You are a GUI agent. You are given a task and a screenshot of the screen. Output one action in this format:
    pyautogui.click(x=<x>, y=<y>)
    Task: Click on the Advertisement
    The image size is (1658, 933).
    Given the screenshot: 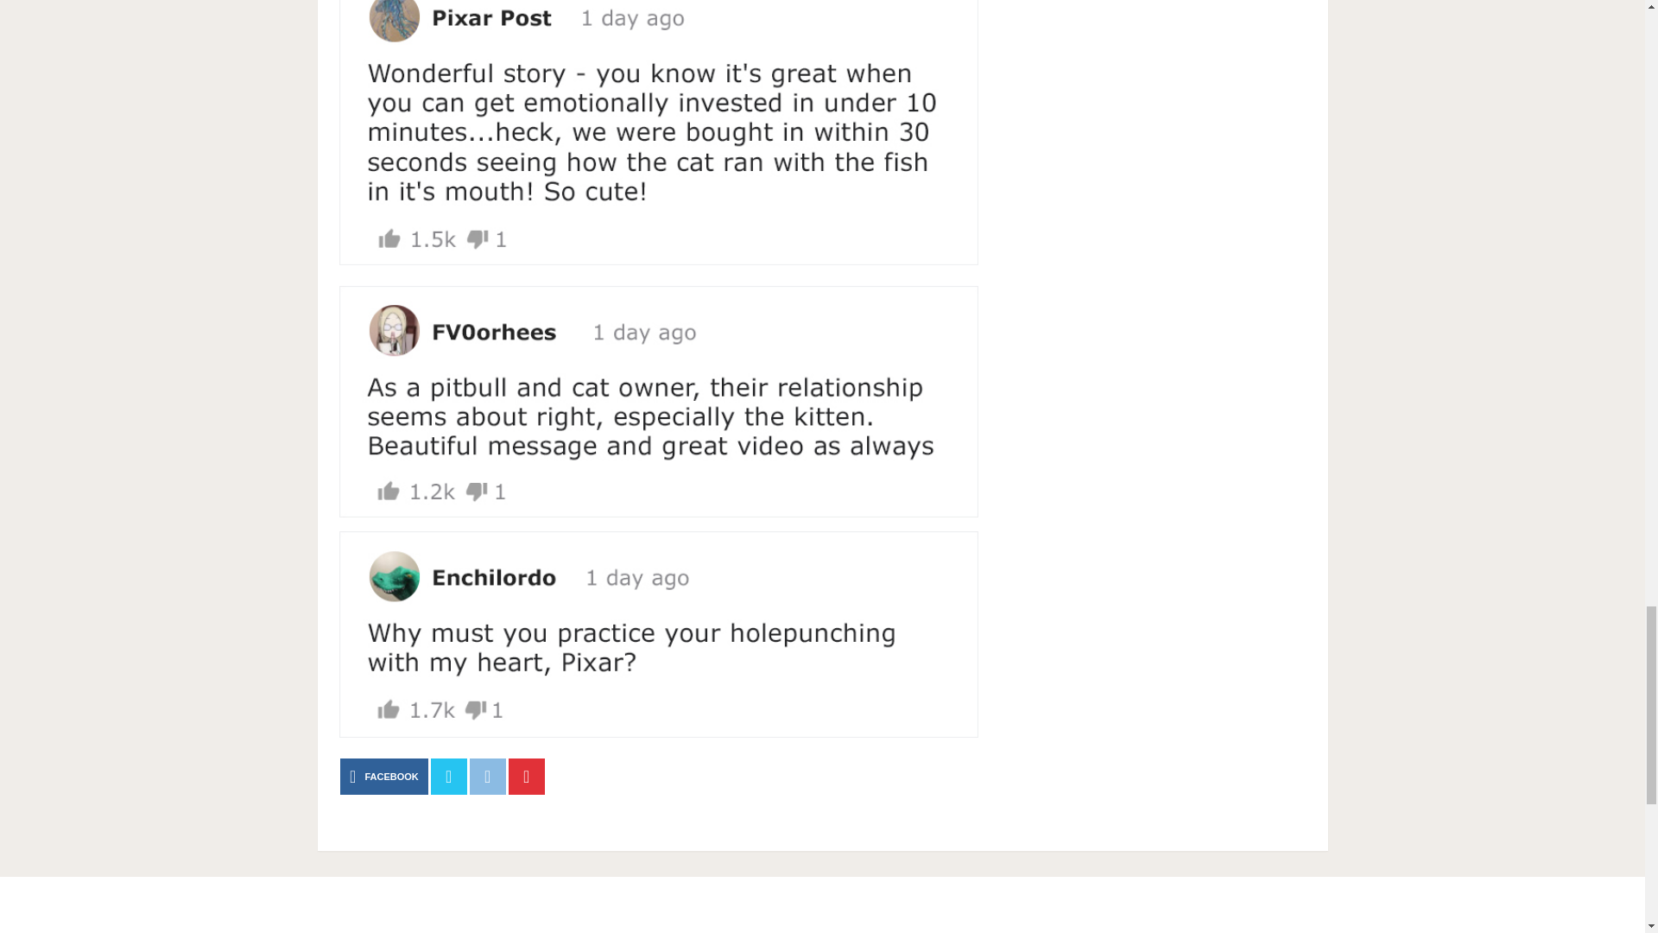 What is the action you would take?
    pyautogui.click(x=822, y=909)
    